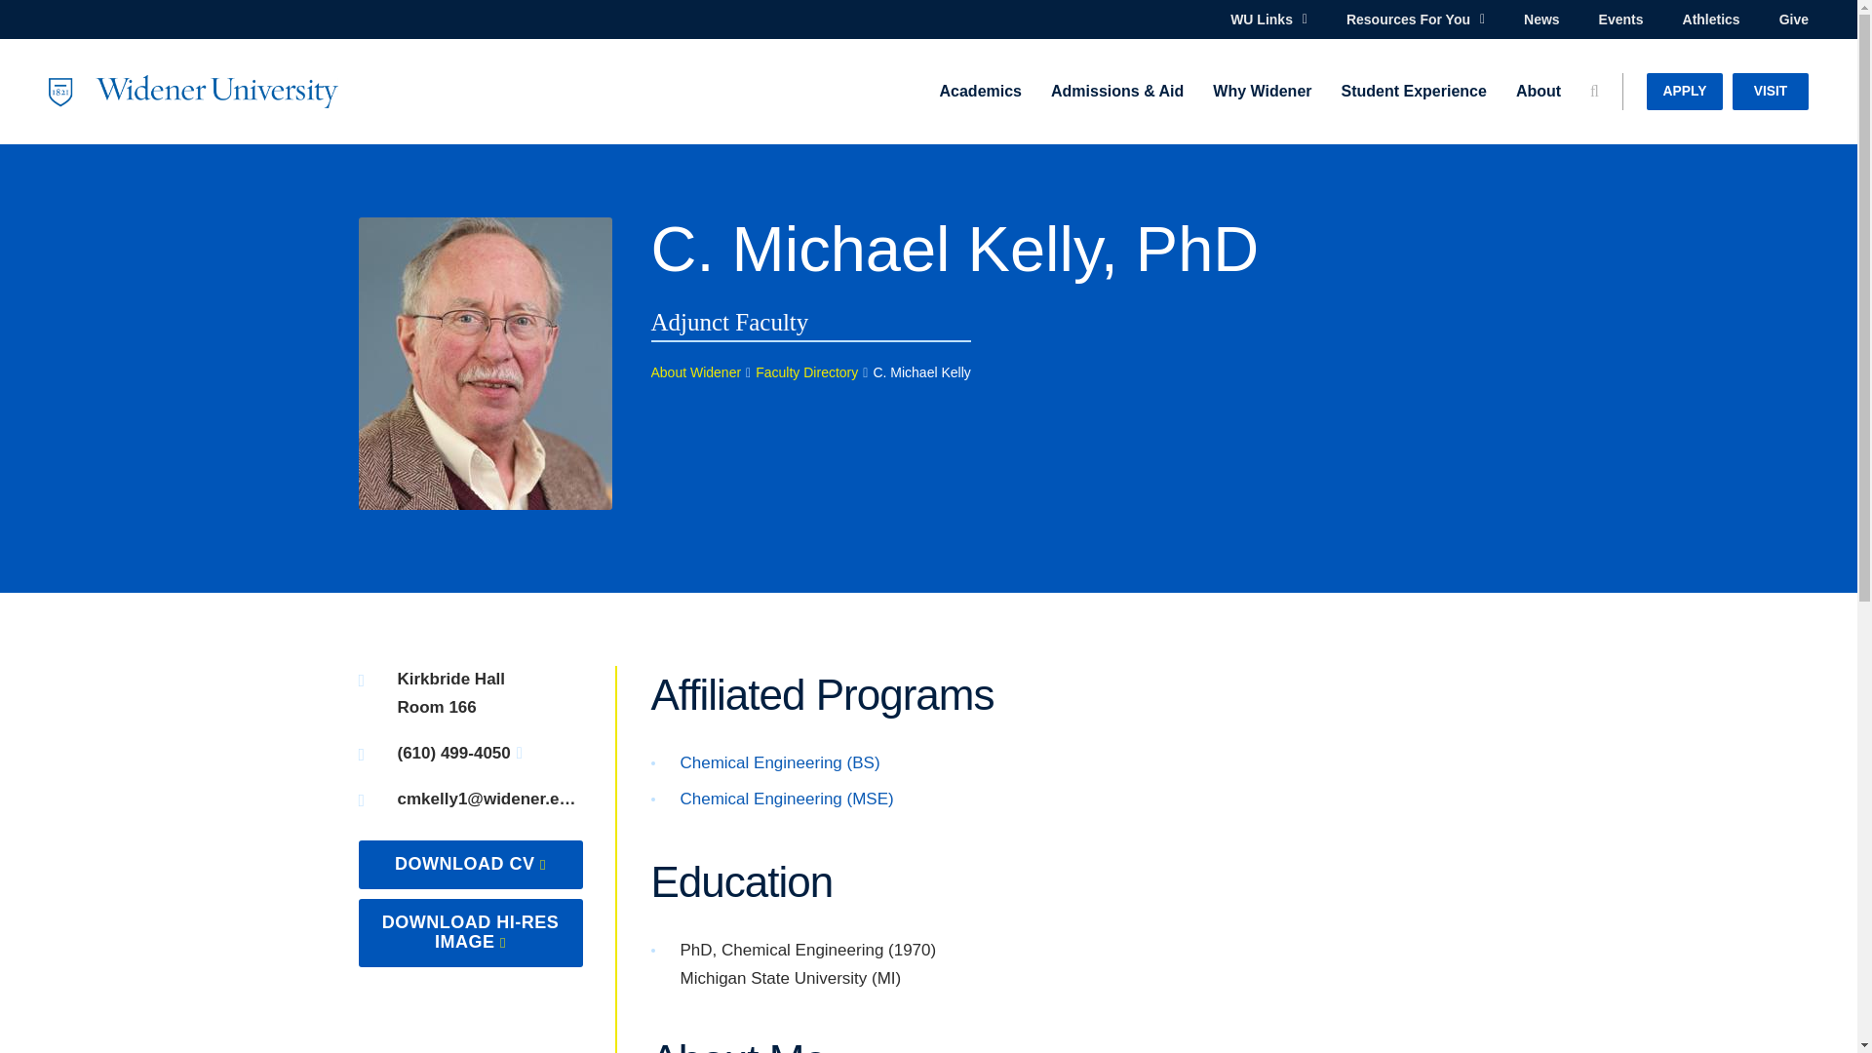  I want to click on Give, so click(1794, 19).